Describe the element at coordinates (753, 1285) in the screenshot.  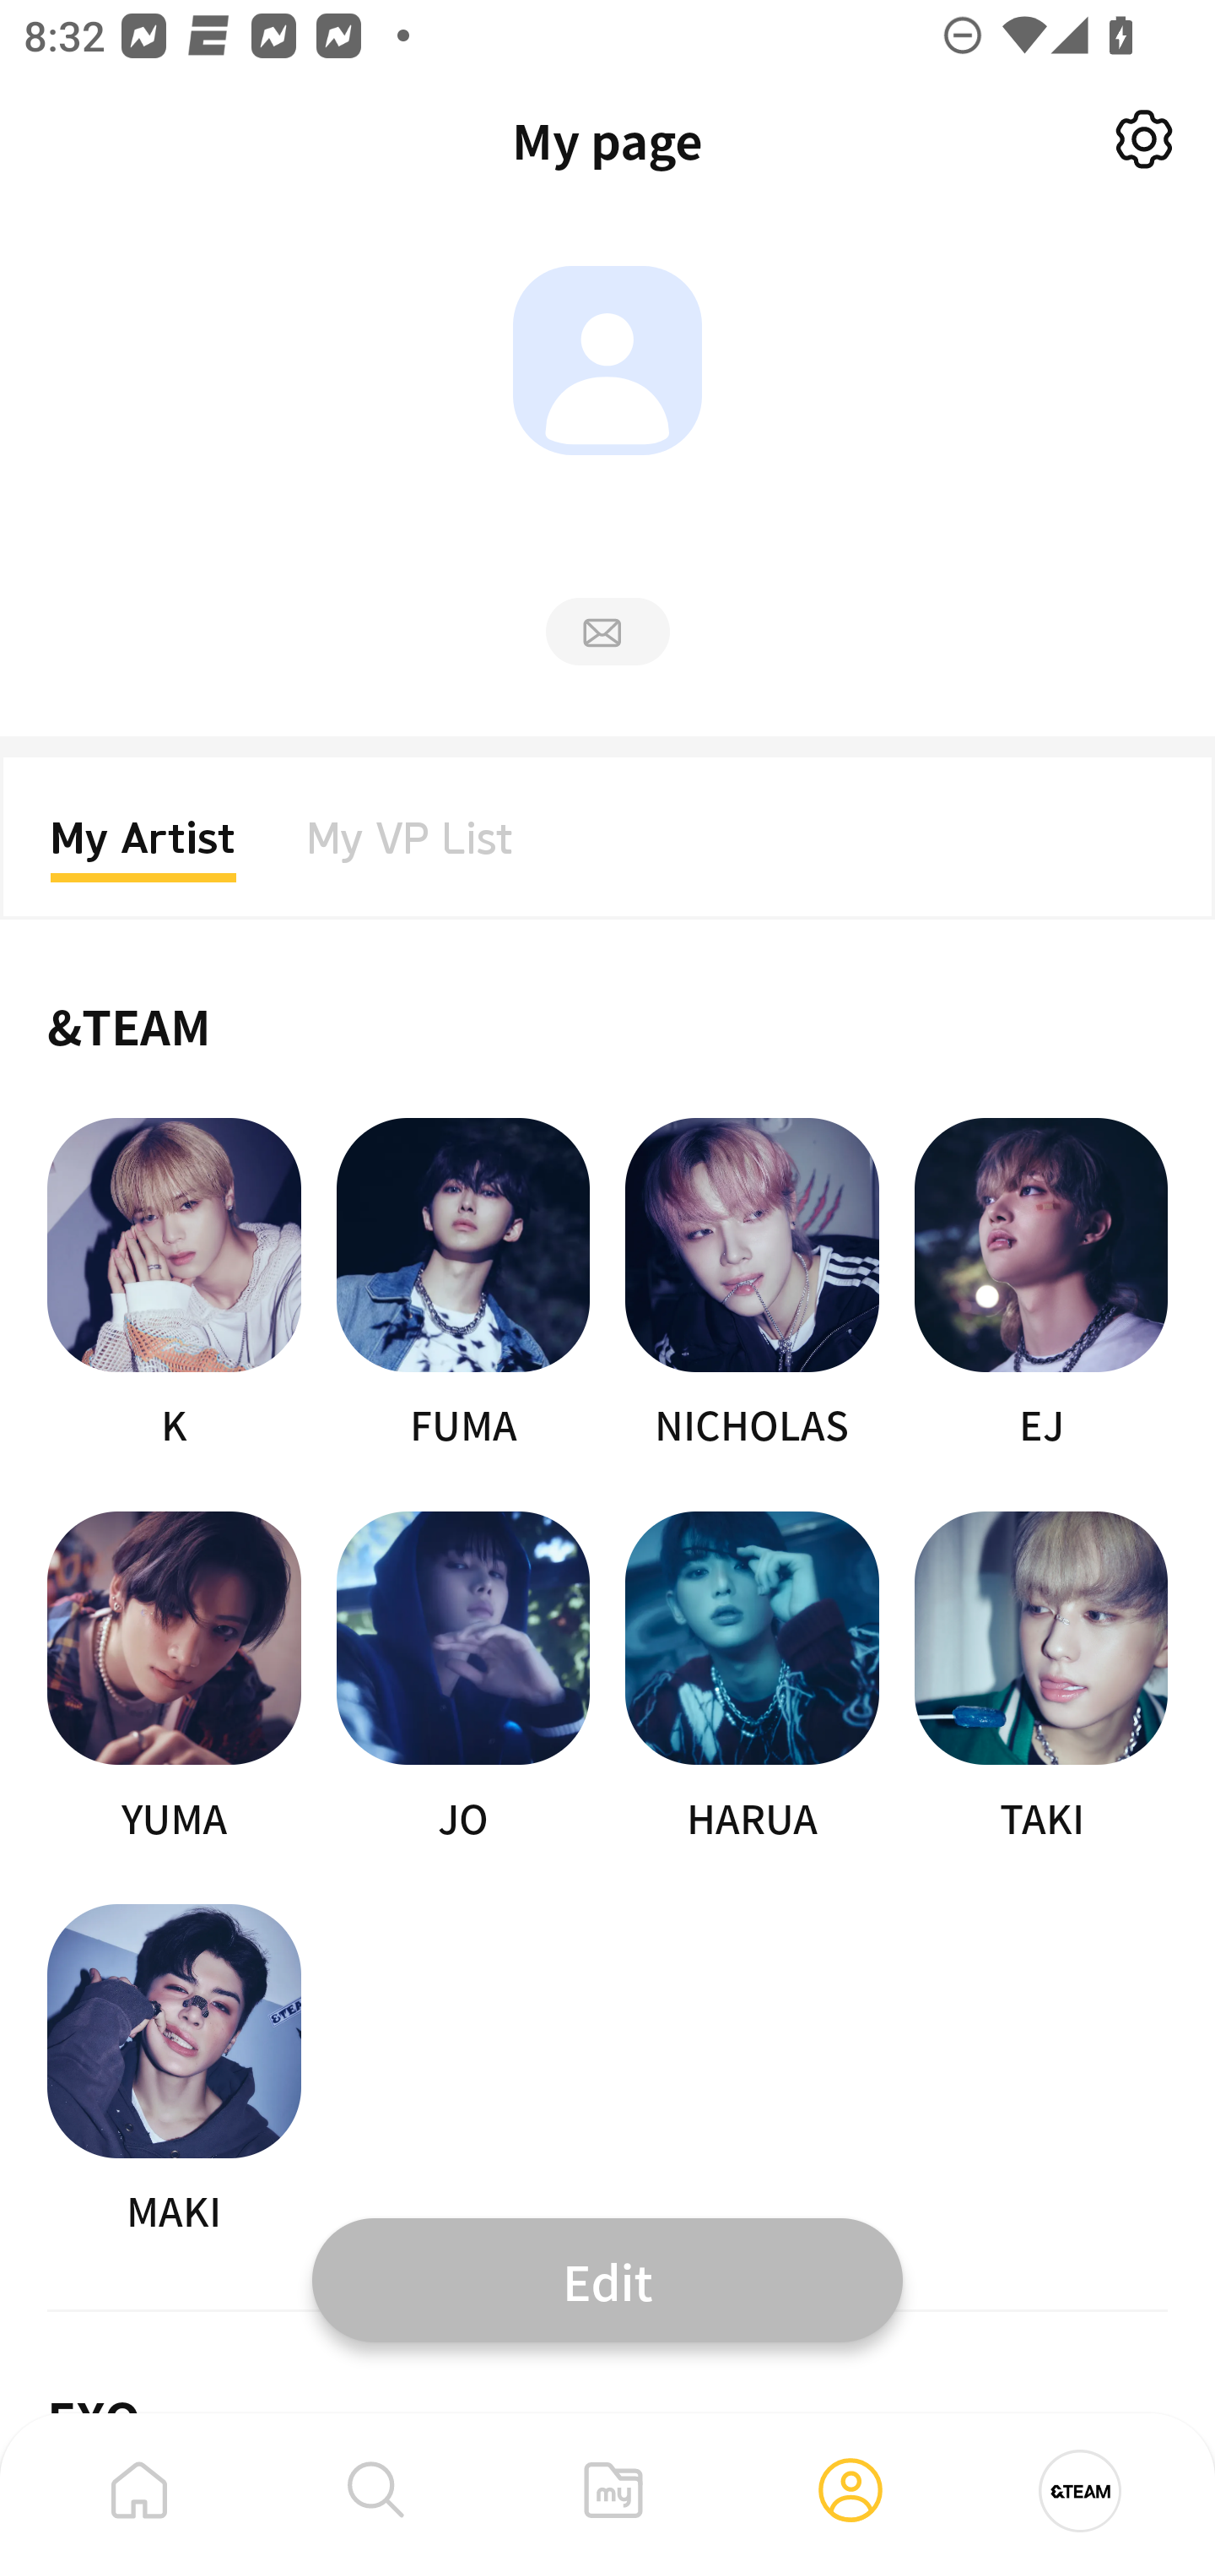
I see `NICHOLAS` at that location.